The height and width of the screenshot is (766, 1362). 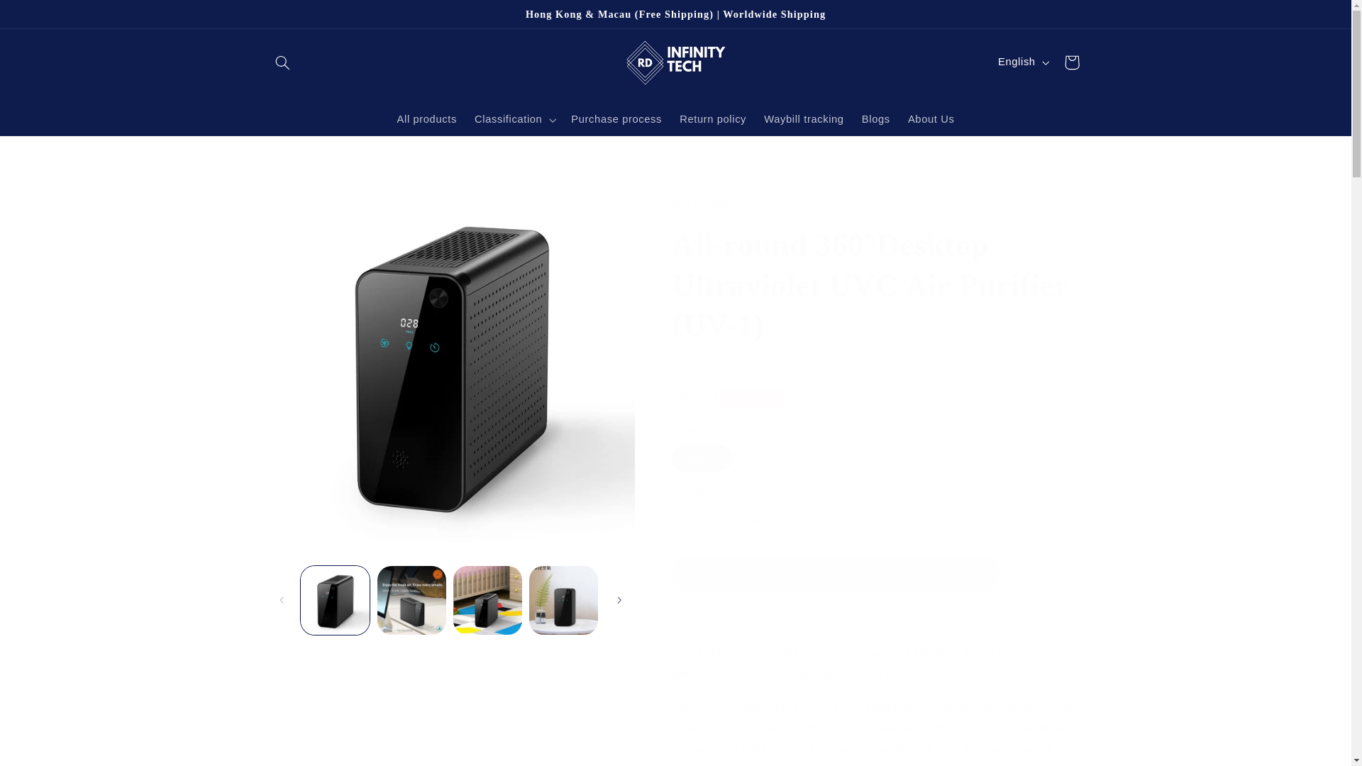 I want to click on Waybill tracking, so click(x=804, y=119).